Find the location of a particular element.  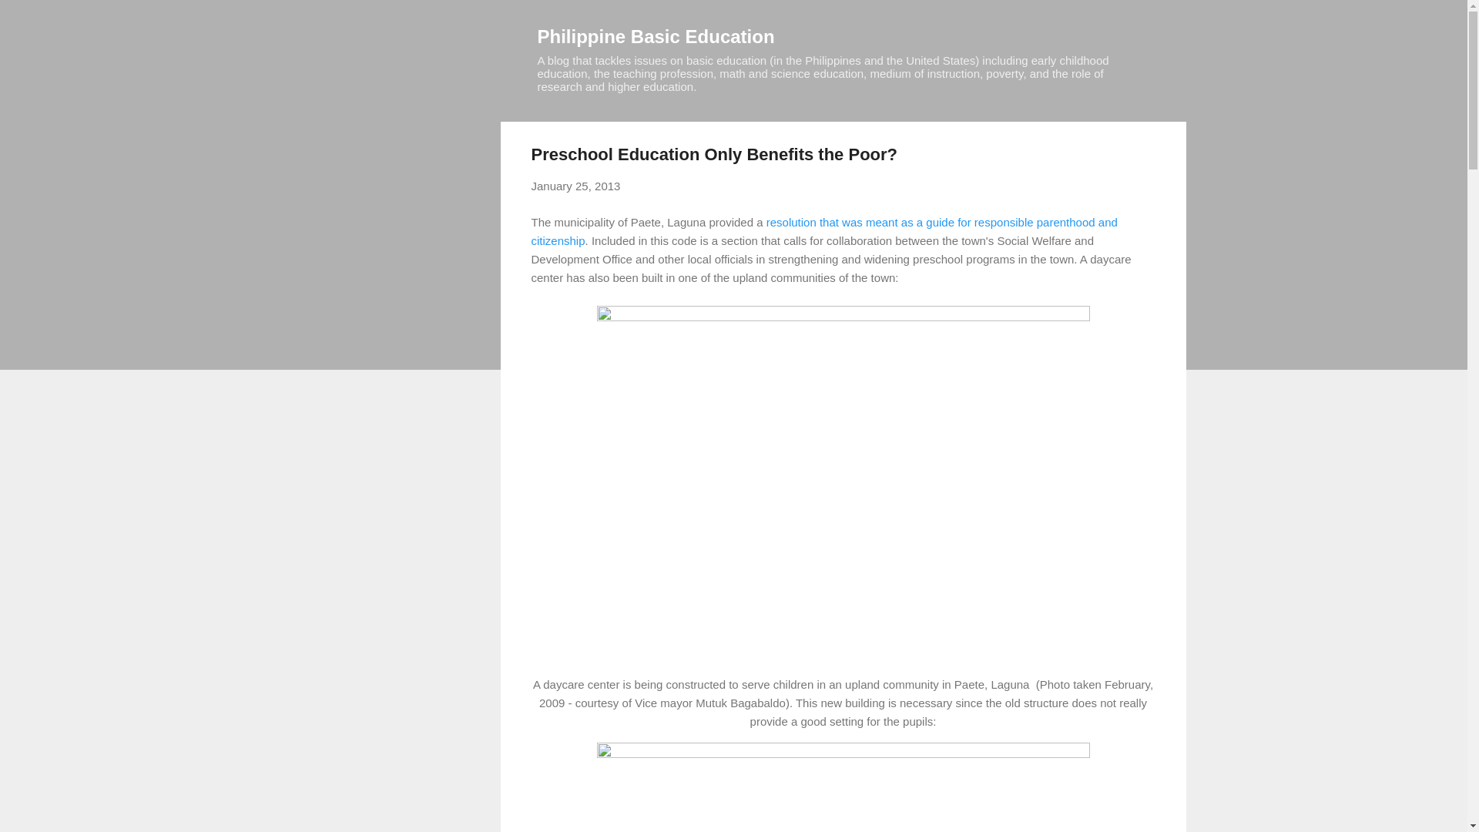

Search is located at coordinates (30, 18).